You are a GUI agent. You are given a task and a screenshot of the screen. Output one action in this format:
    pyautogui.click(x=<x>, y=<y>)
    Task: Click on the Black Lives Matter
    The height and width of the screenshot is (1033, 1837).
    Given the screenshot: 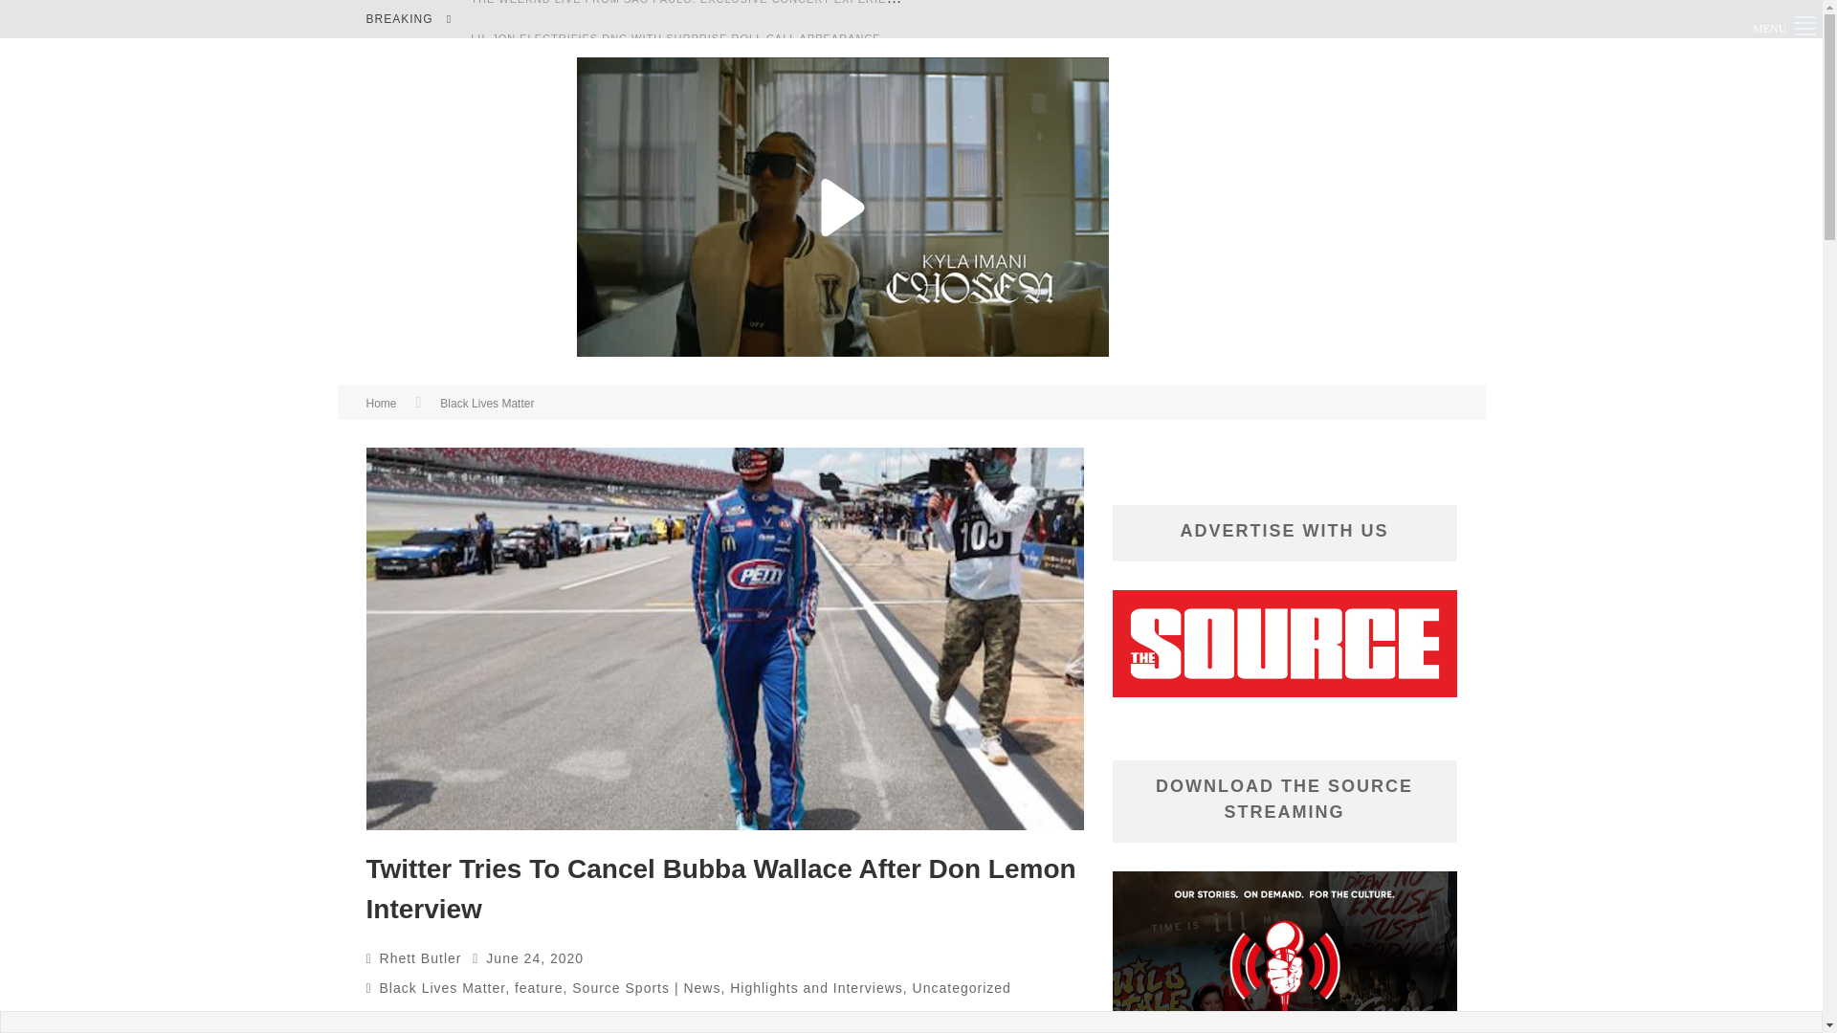 What is the action you would take?
    pyautogui.click(x=443, y=987)
    